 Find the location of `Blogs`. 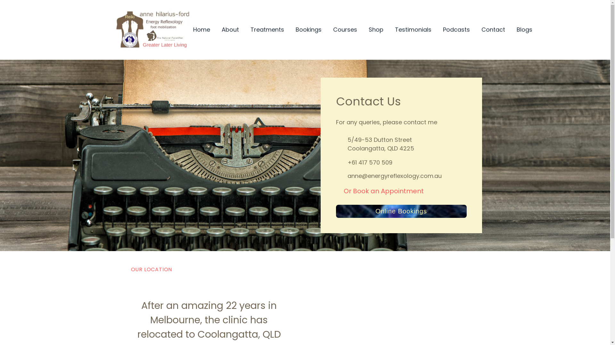

Blogs is located at coordinates (524, 30).